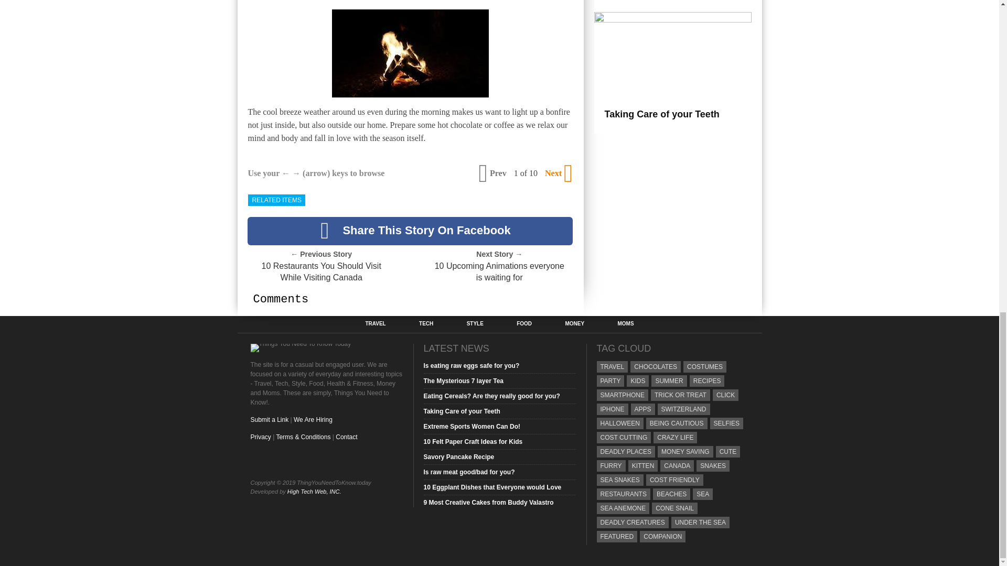 Image resolution: width=1007 pixels, height=566 pixels. What do you see at coordinates (410, 231) in the screenshot?
I see `Share This Story On Facebook` at bounding box center [410, 231].